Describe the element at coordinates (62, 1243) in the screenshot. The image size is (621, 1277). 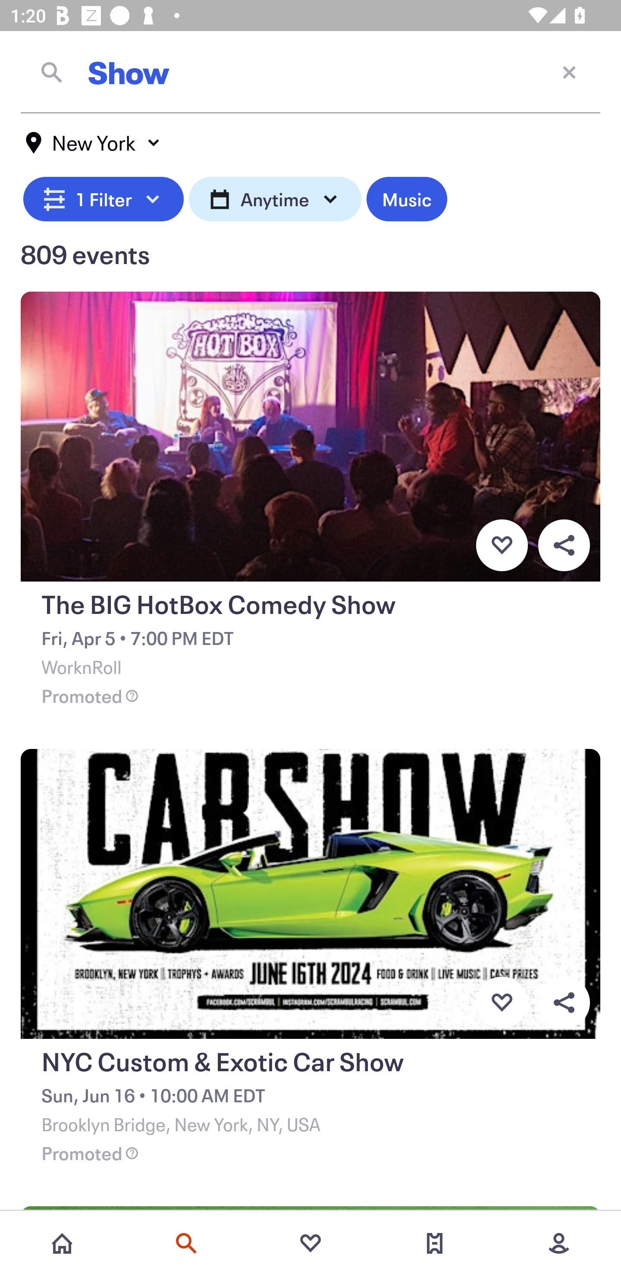
I see `Home` at that location.